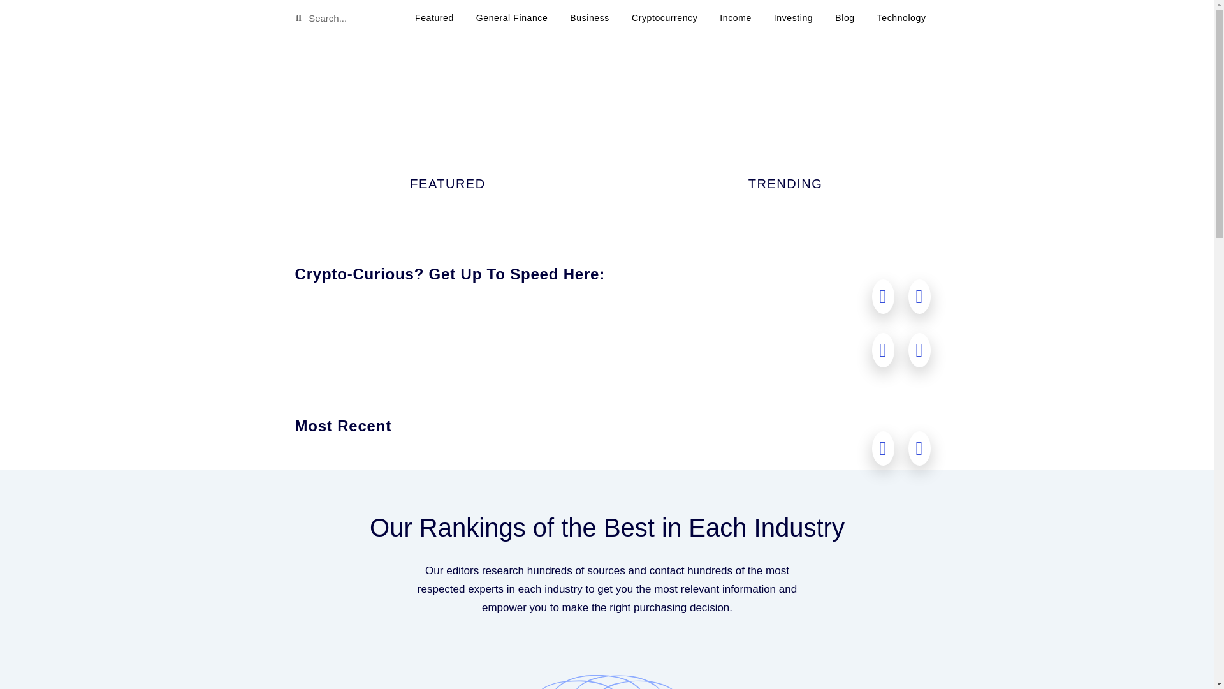  I want to click on Business, so click(590, 18).